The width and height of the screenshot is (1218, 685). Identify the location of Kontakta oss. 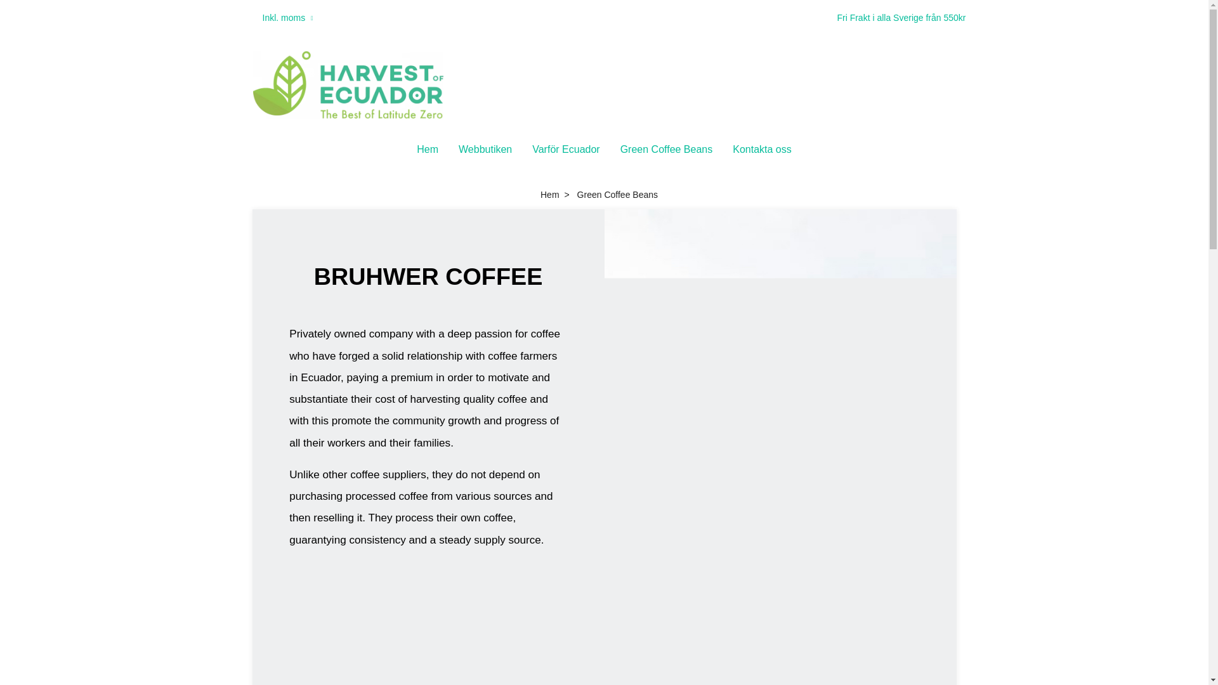
(761, 150).